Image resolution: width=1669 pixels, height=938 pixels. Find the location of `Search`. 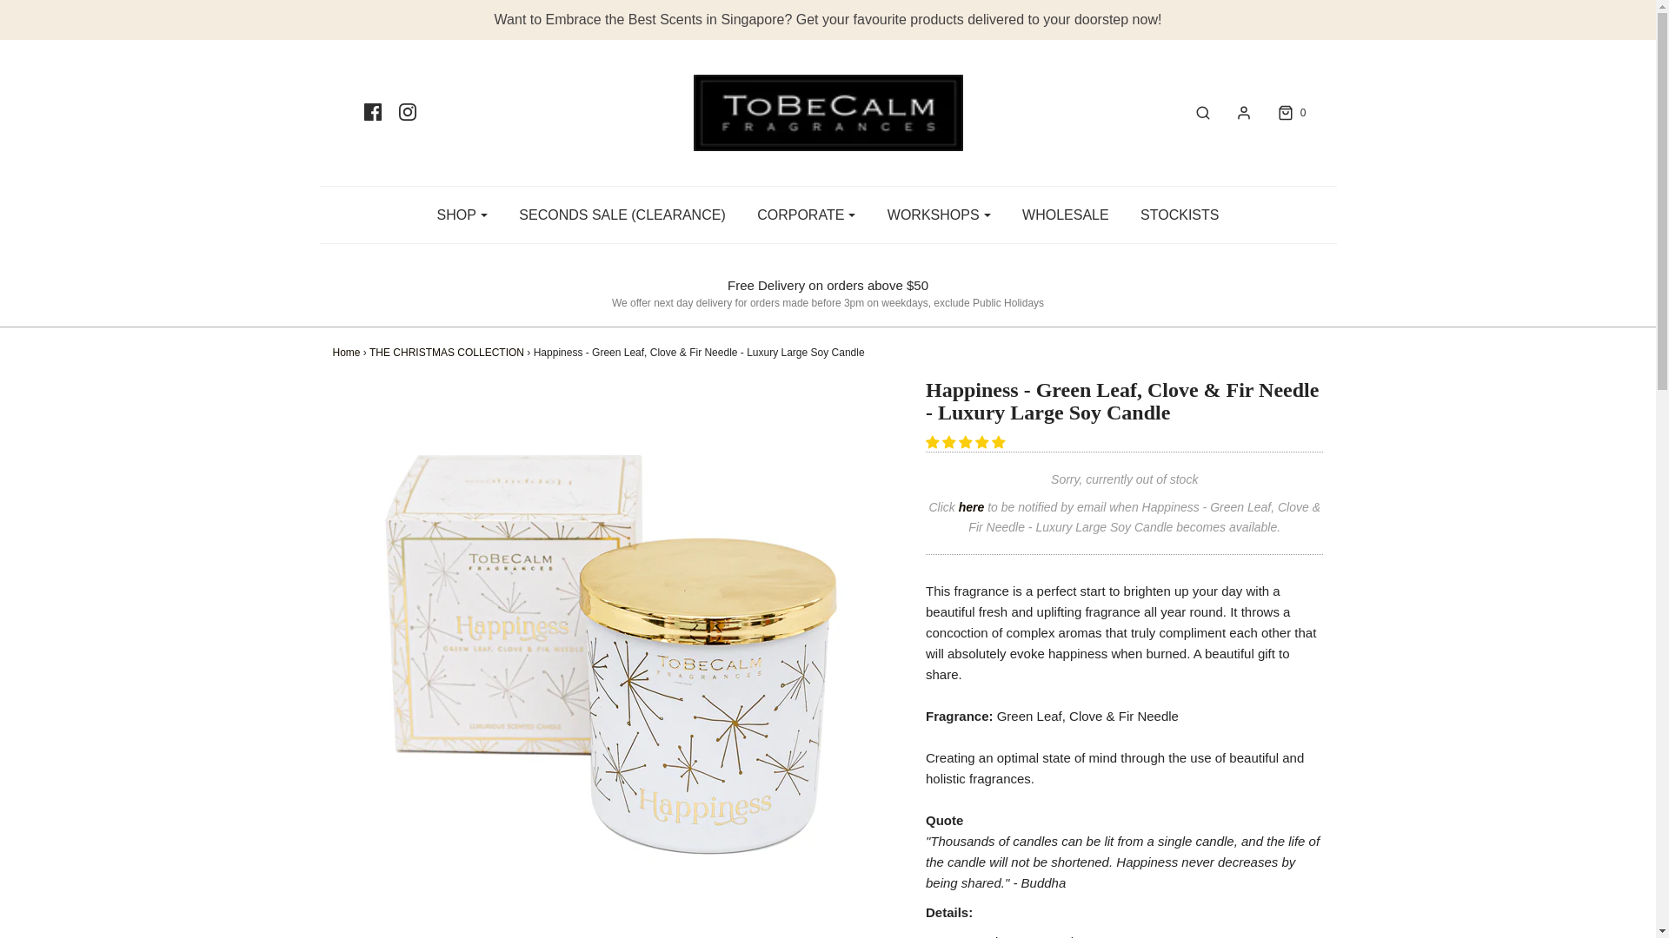

Search is located at coordinates (1194, 113).